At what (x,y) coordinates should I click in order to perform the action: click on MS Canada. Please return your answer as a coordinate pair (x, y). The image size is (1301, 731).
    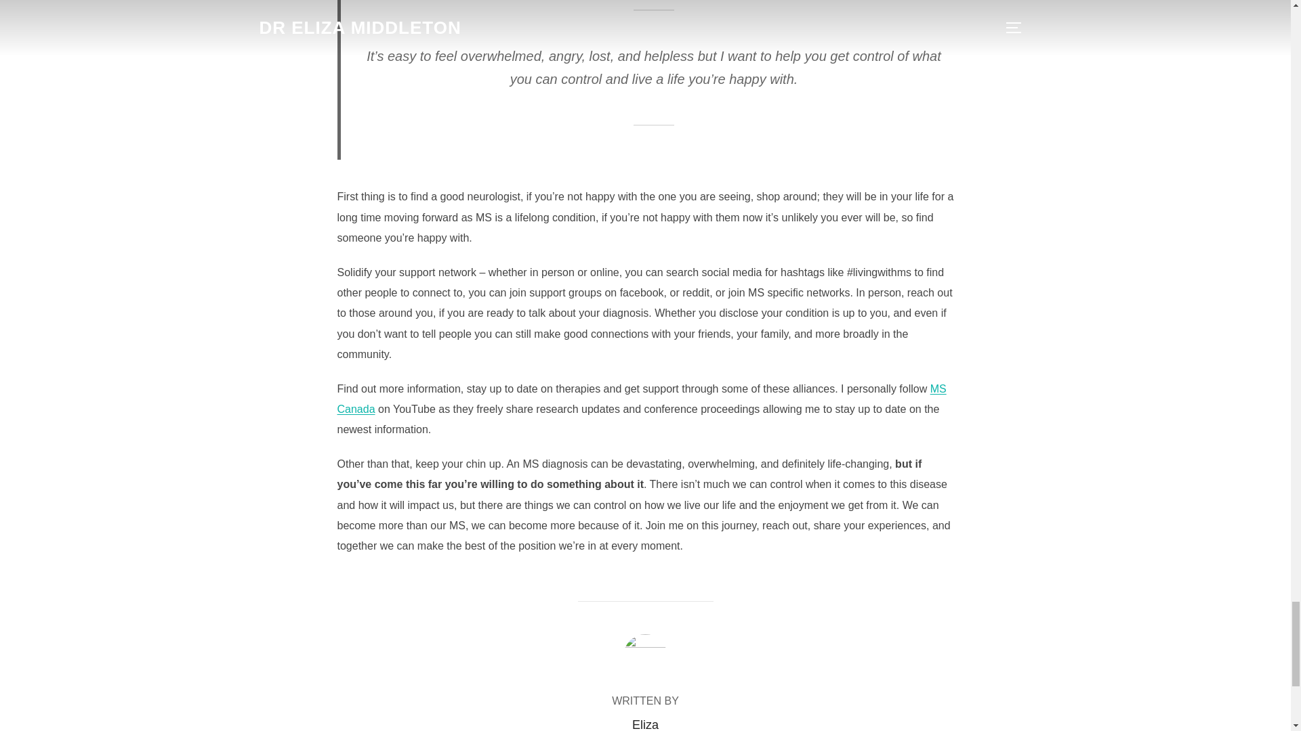
    Looking at the image, I should click on (642, 399).